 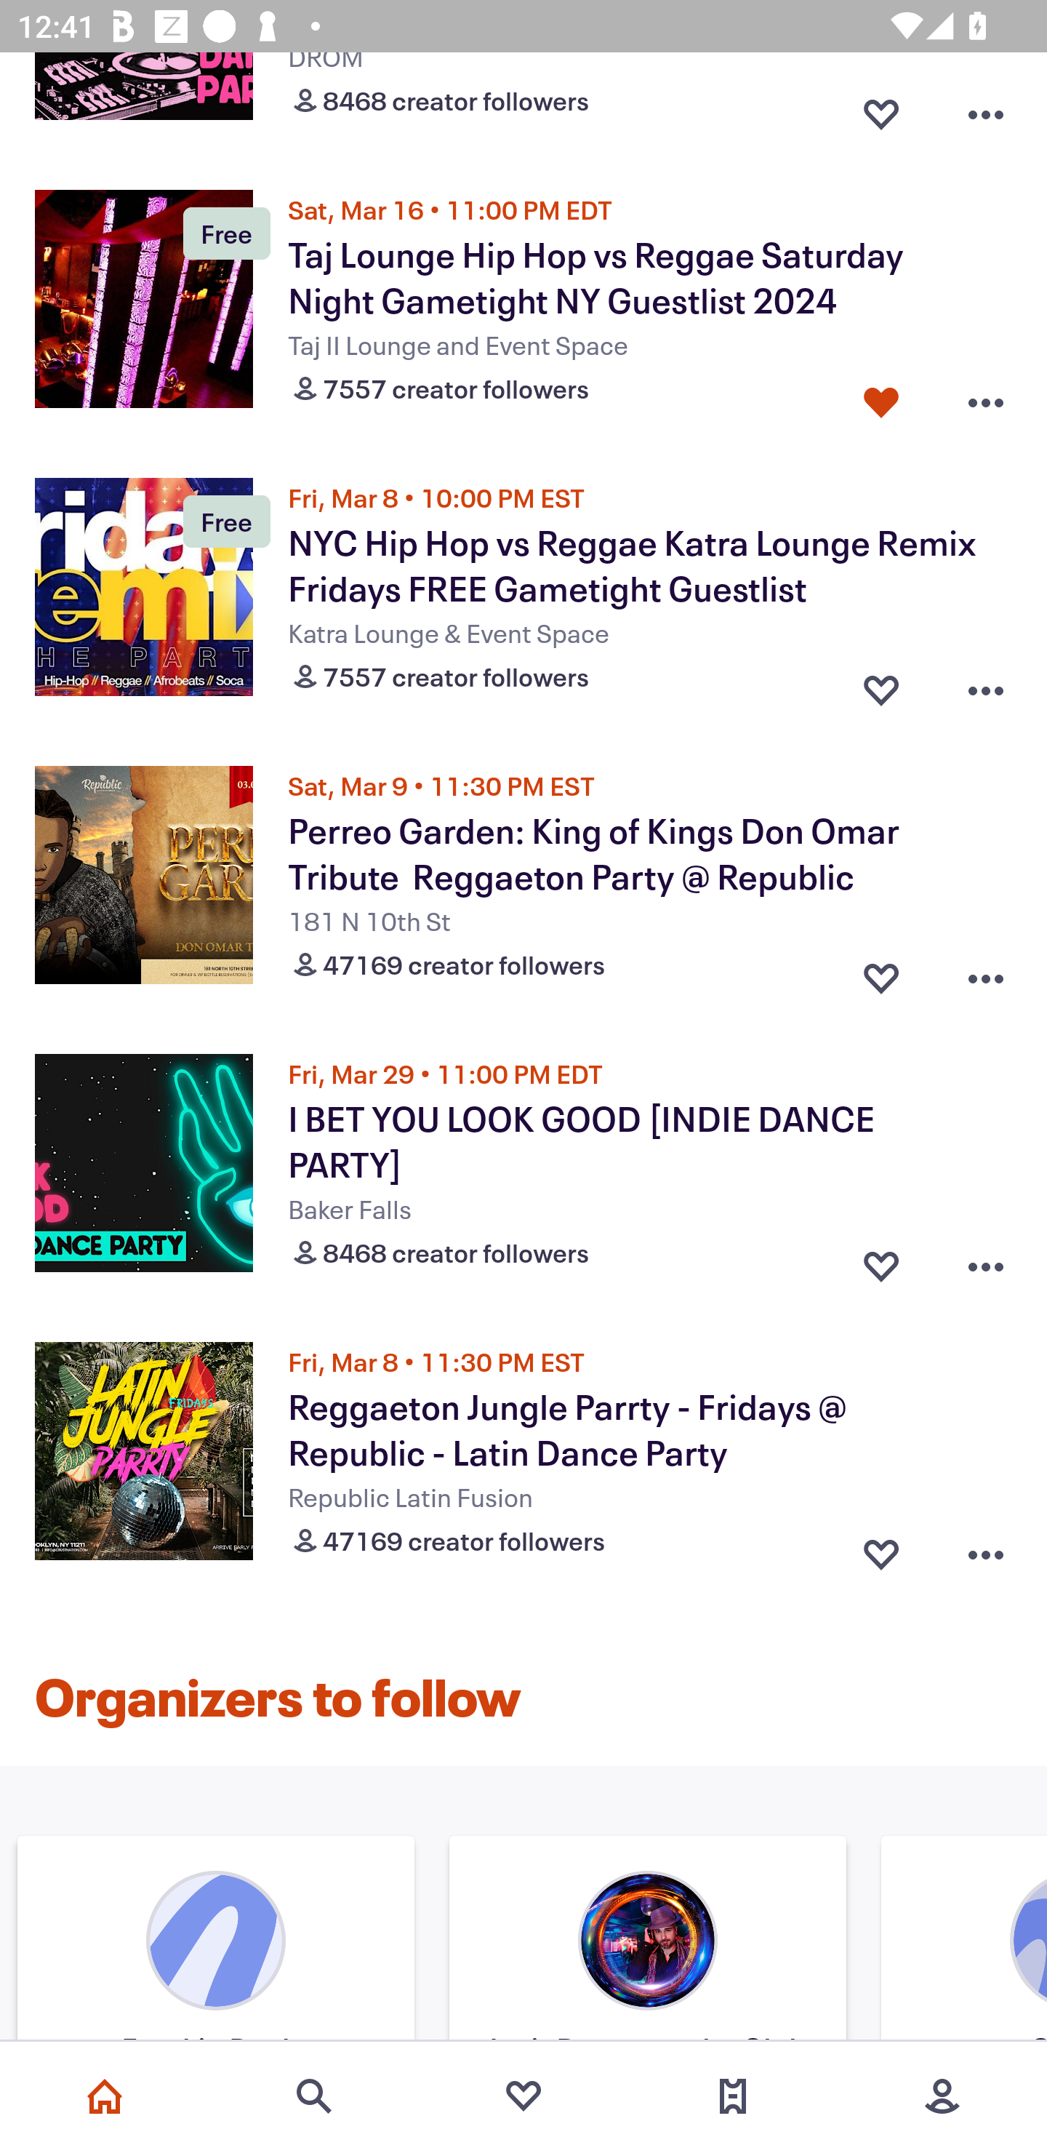 I want to click on Home, so click(x=105, y=2096).